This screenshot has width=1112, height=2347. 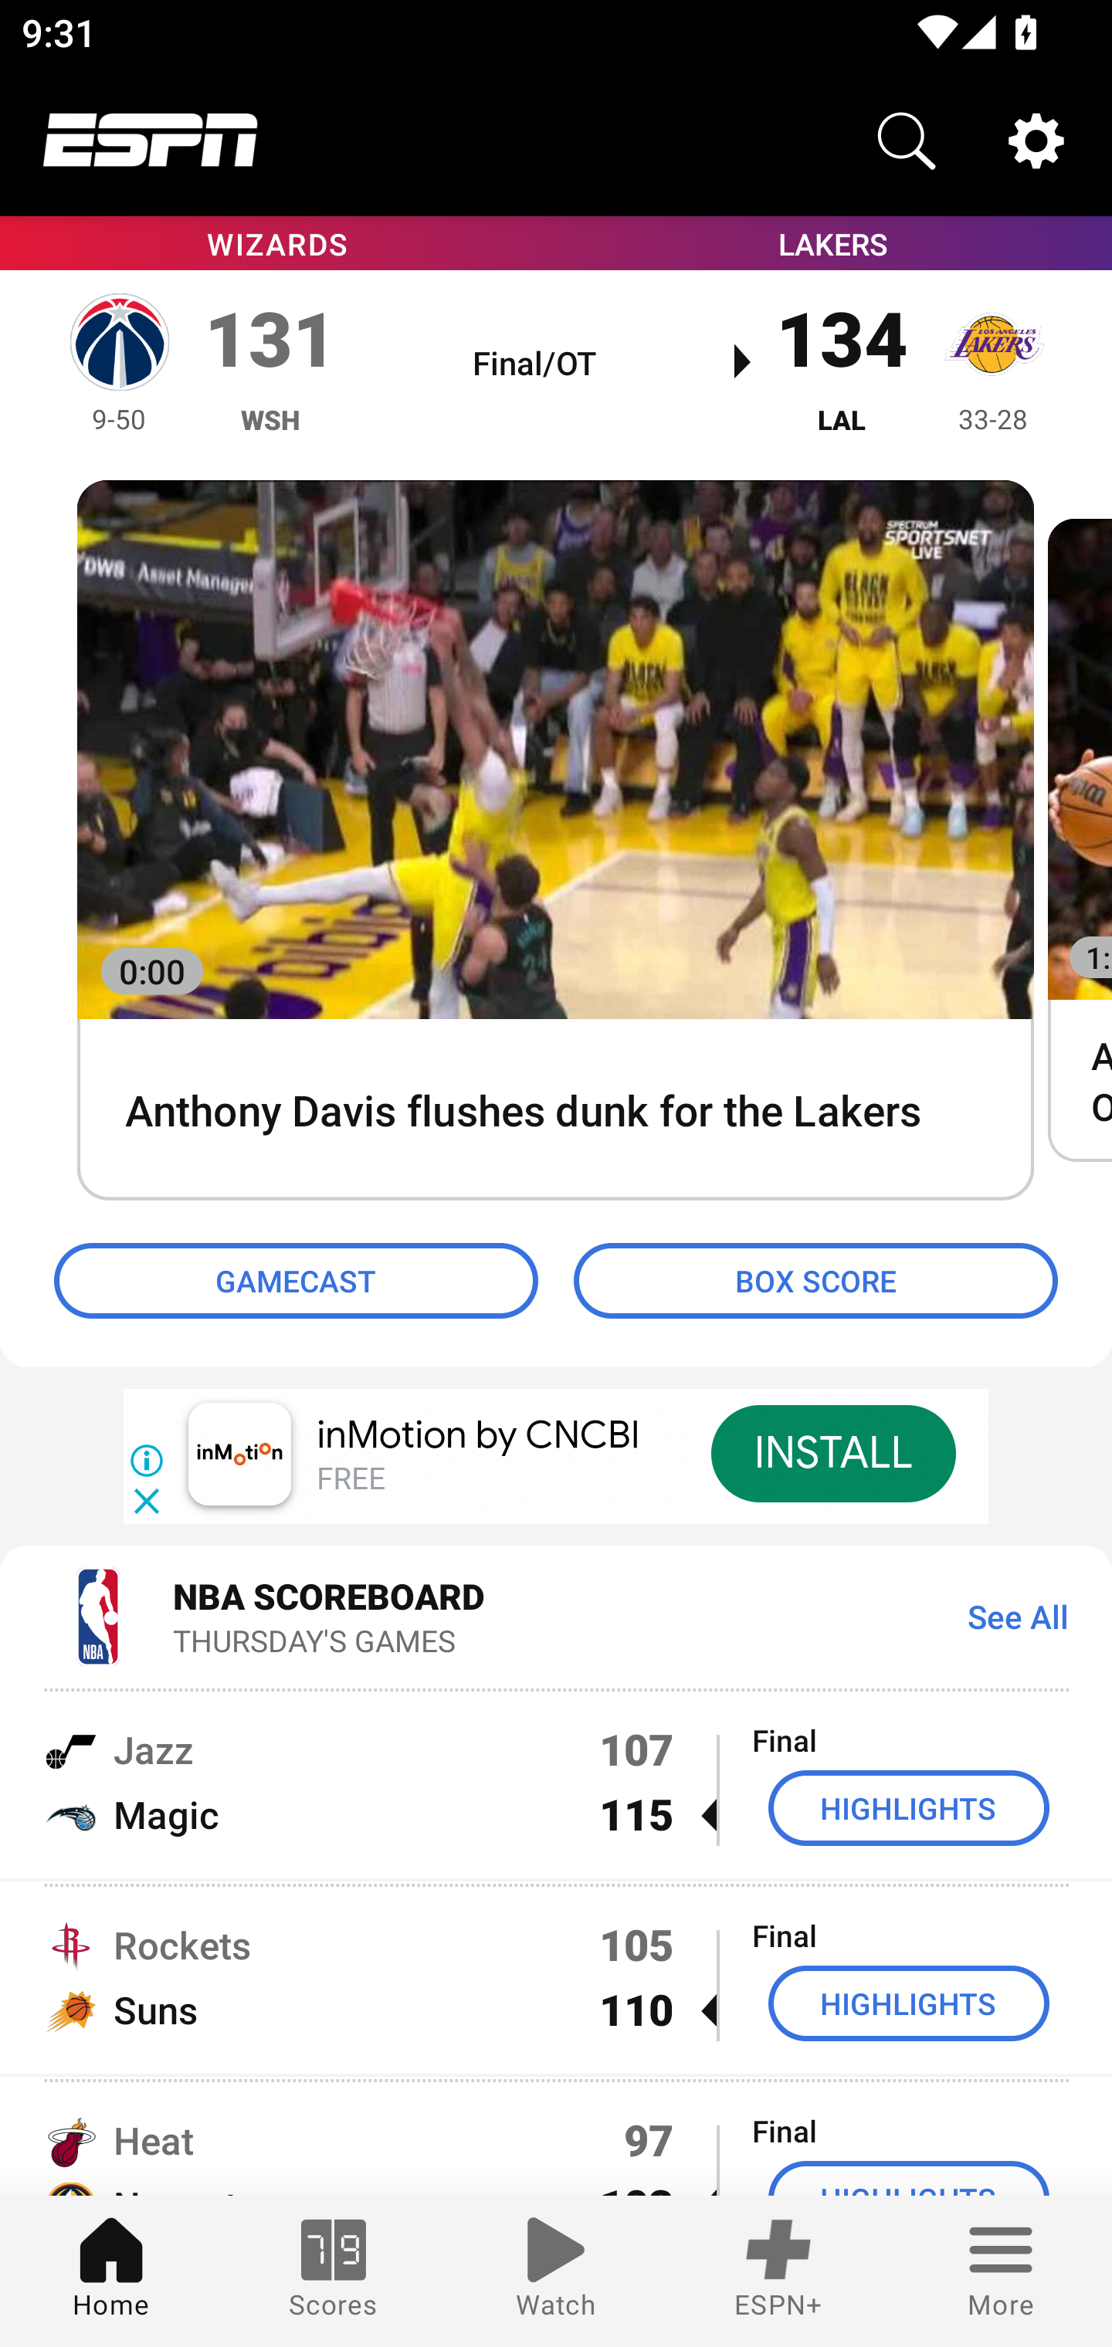 What do you see at coordinates (555, 842) in the screenshot?
I see `0:00 Anthony Davis flushes dunk for the Lakers` at bounding box center [555, 842].